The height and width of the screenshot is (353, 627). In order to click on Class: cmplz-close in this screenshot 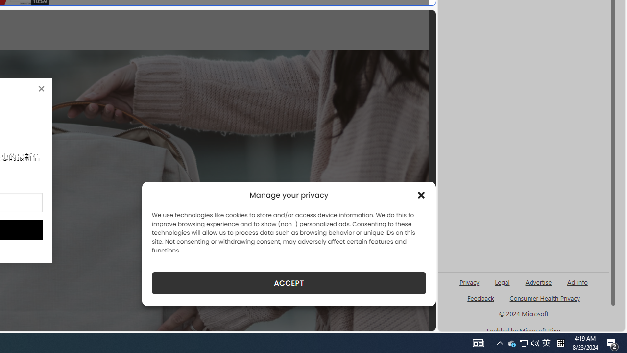, I will do `click(421, 195)`.